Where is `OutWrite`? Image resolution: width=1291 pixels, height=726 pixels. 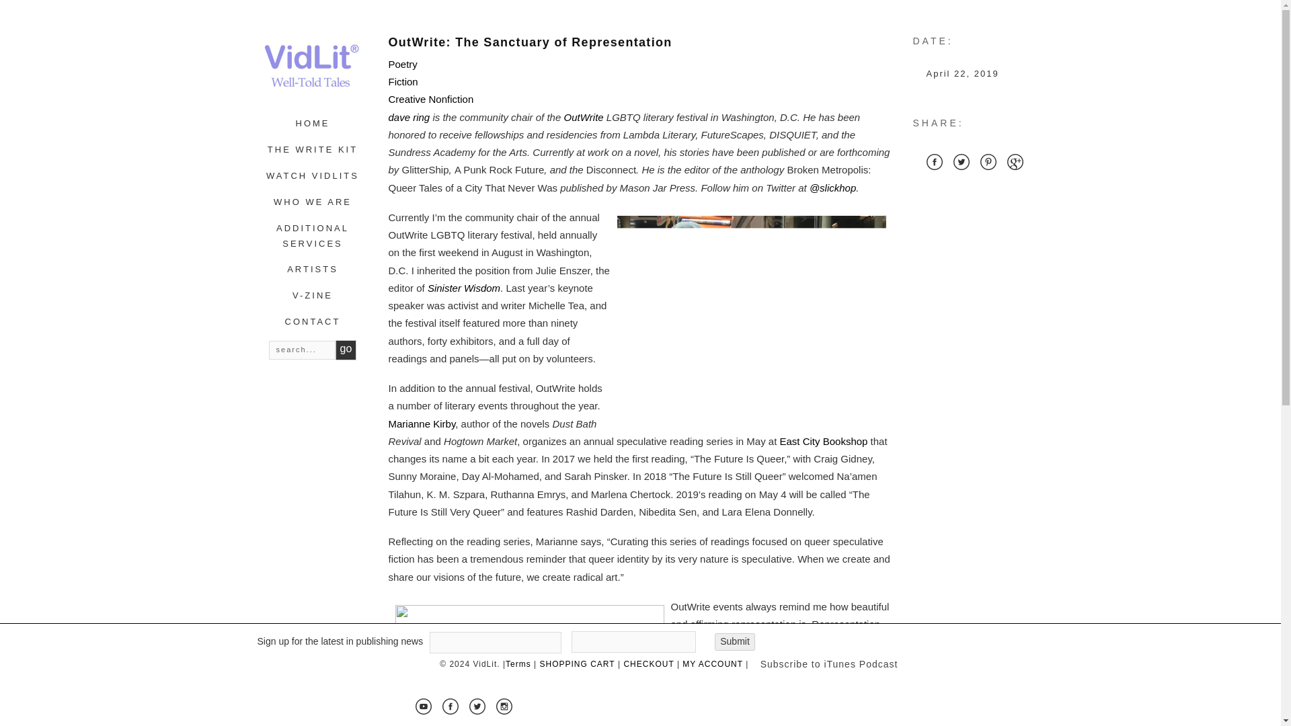 OutWrite is located at coordinates (582, 117).